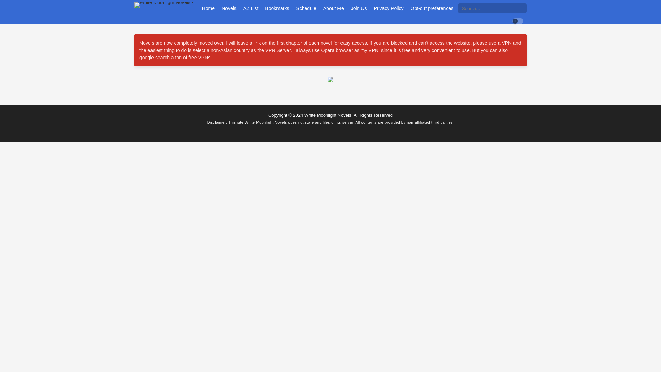  Describe the element at coordinates (251, 8) in the screenshot. I see `AZ List` at that location.